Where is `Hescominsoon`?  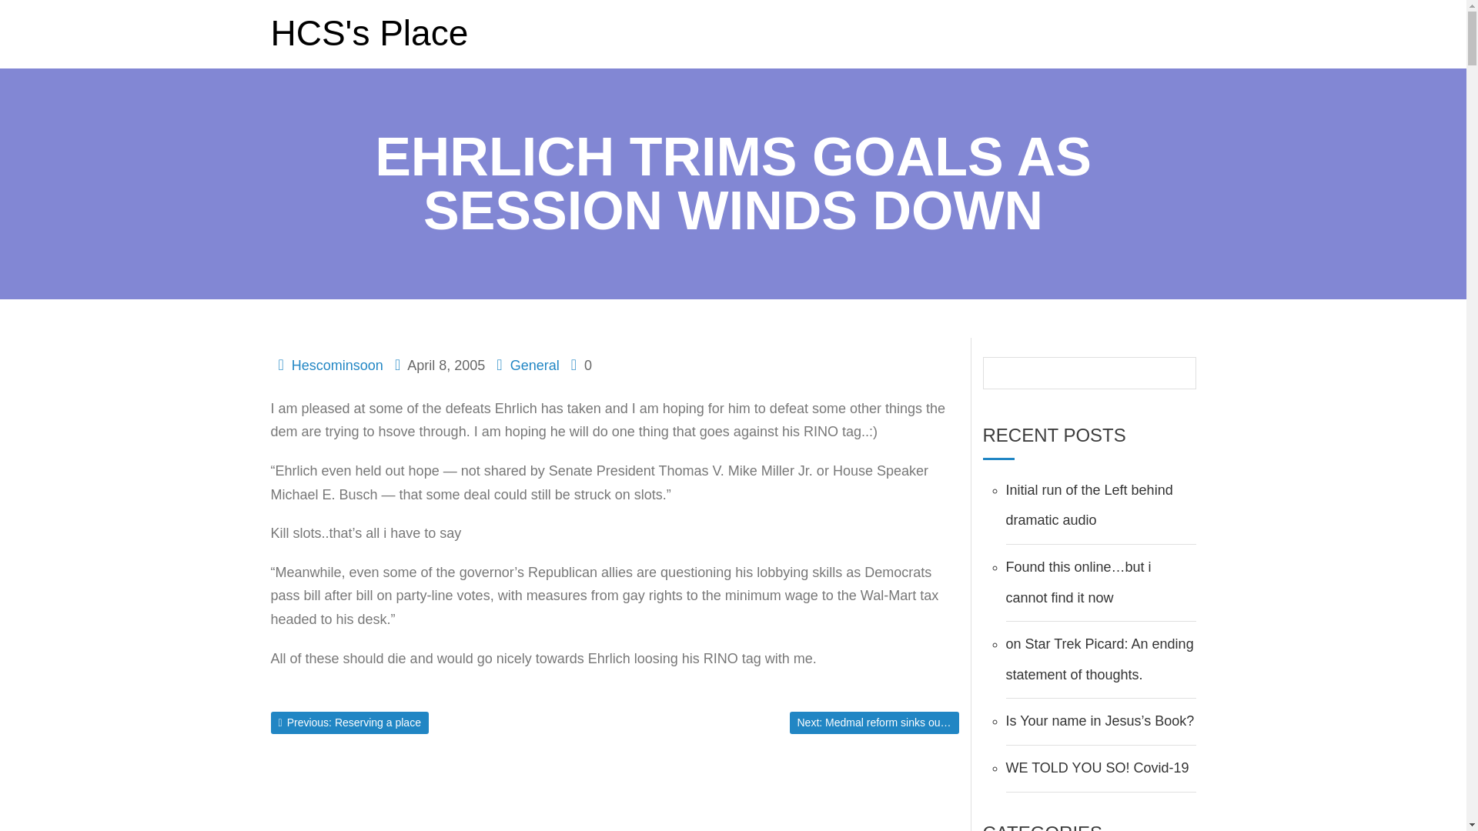
Hescominsoon is located at coordinates (1088, 505).